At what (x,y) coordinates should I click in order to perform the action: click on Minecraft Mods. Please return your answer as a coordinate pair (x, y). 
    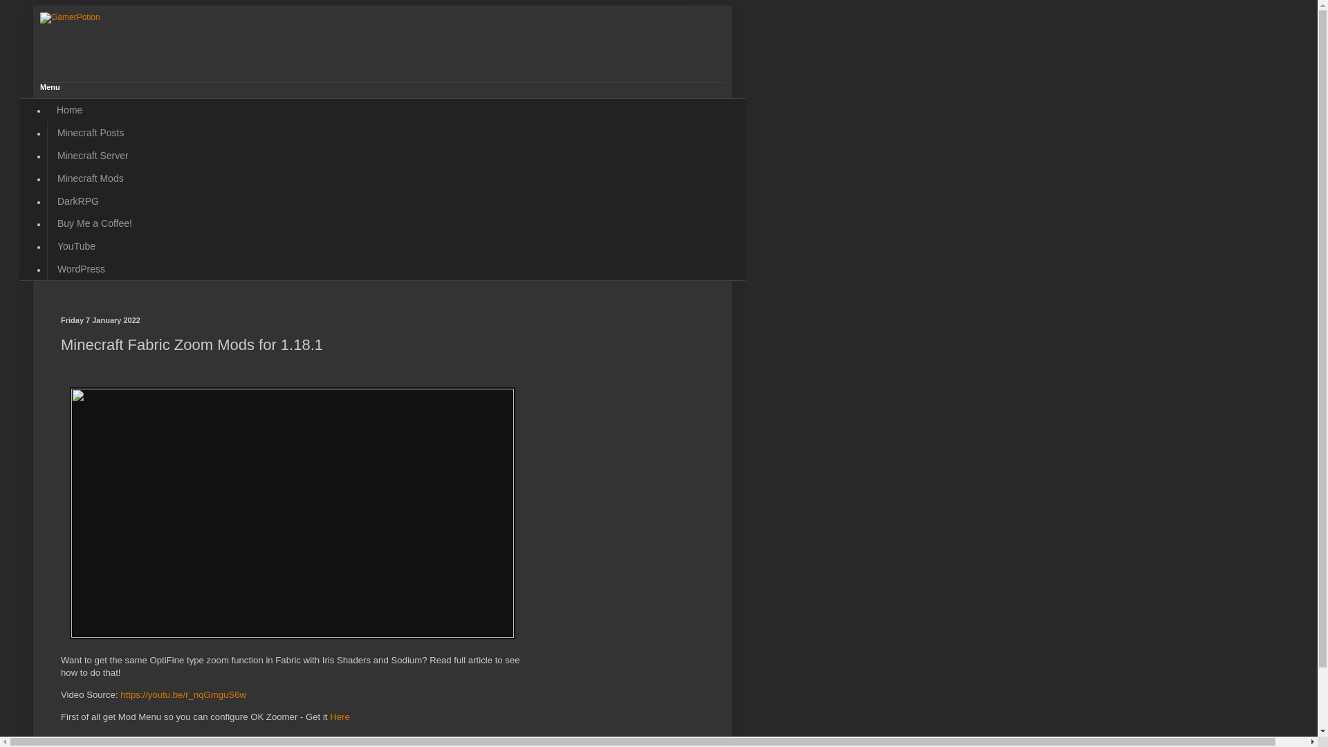
    Looking at the image, I should click on (90, 178).